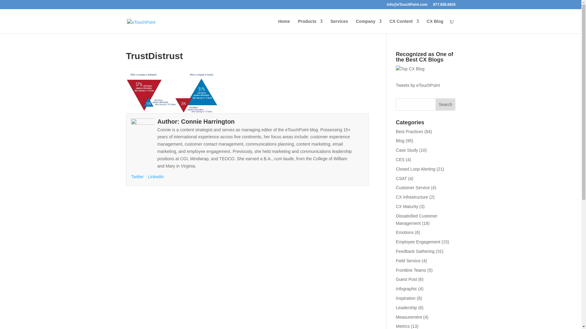 This screenshot has height=329, width=586. I want to click on Dissatisfied Customer Management, so click(416, 219).